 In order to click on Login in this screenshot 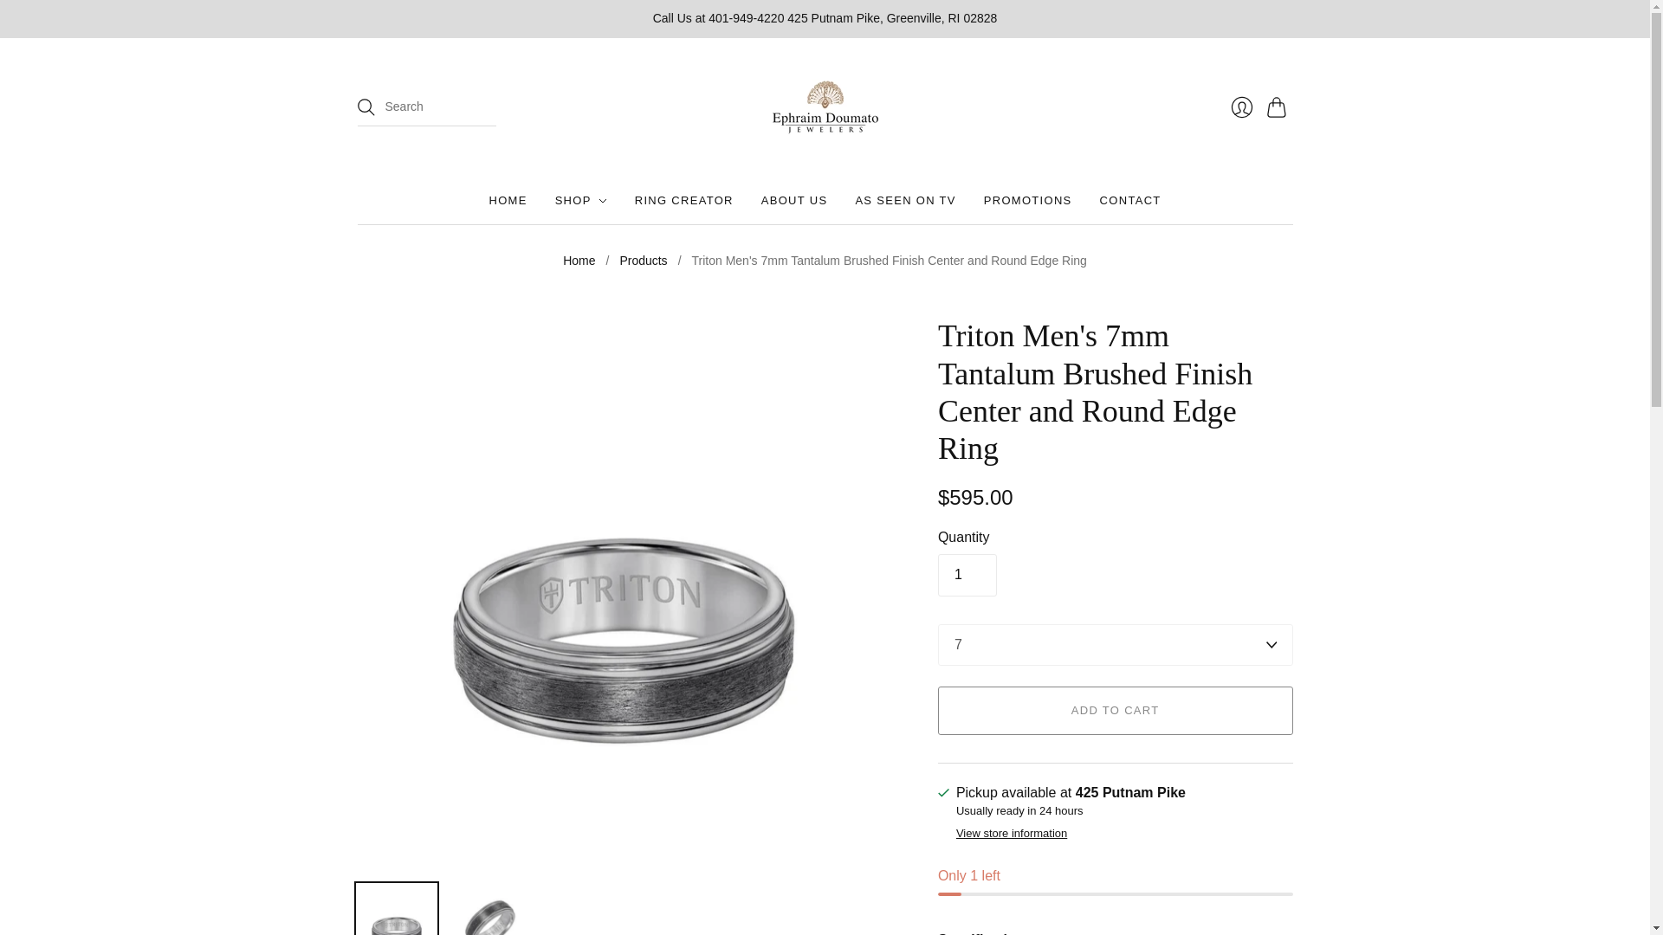, I will do `click(1240, 106)`.